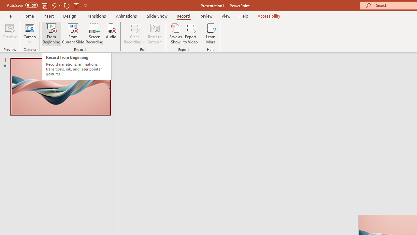 The width and height of the screenshot is (417, 235). I want to click on Clear Recording, so click(134, 33).